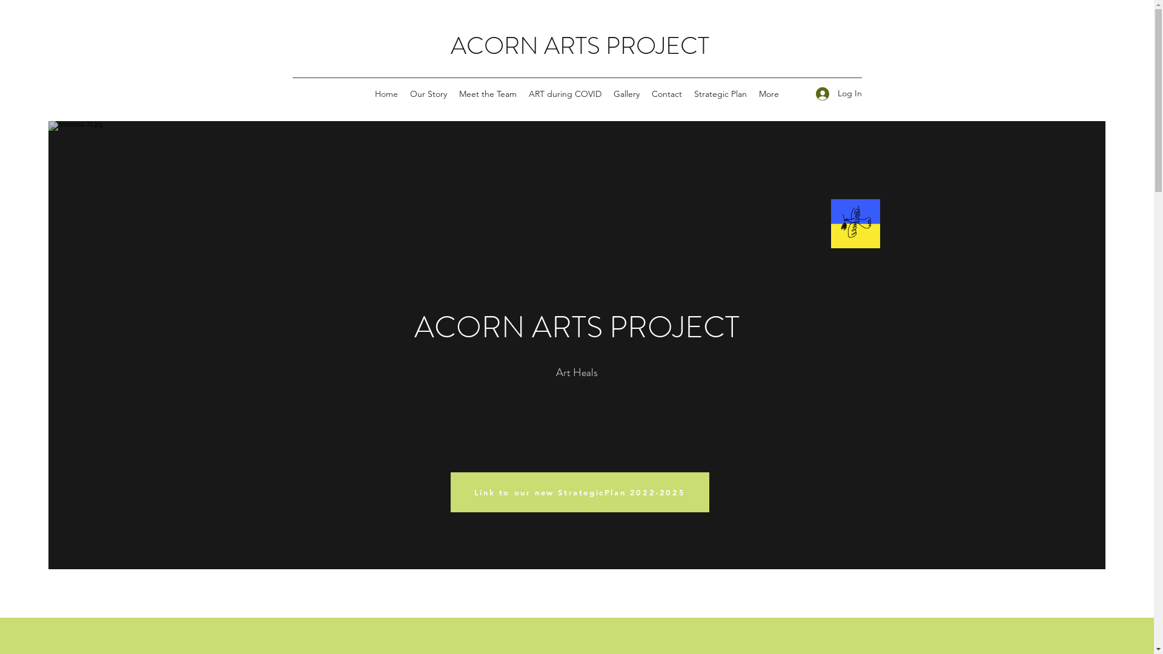 The height and width of the screenshot is (654, 1163). Describe the element at coordinates (626, 94) in the screenshot. I see `Gallery` at that location.